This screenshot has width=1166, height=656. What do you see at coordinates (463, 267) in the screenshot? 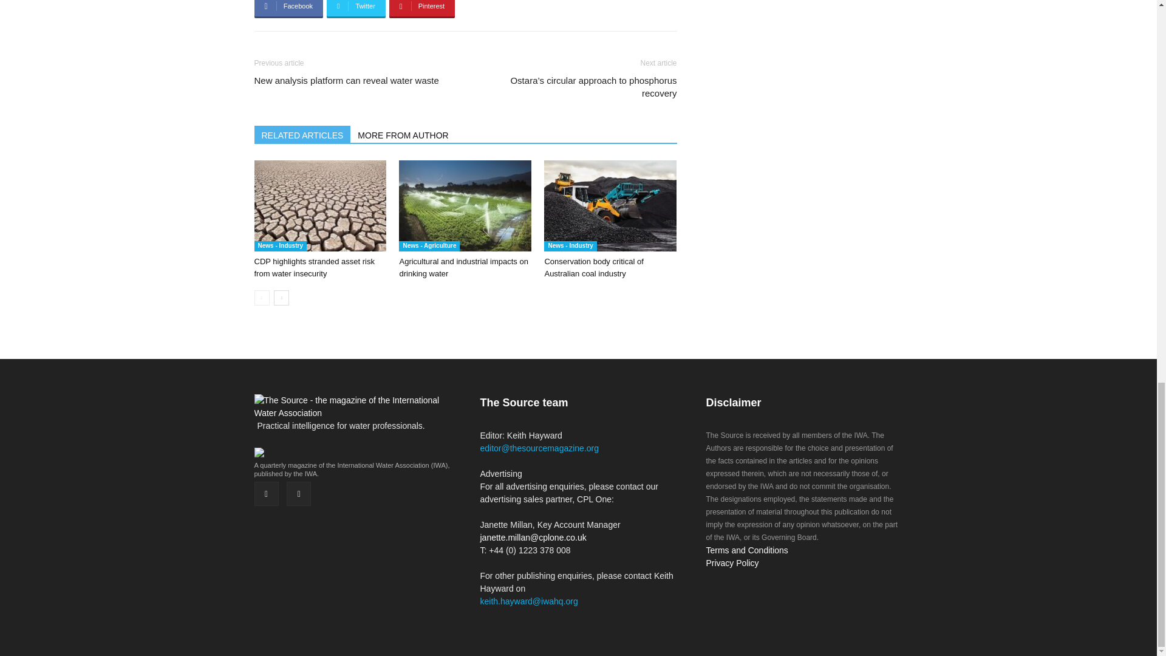
I see `Agricultural and industrial impacts on drinking water` at bounding box center [463, 267].